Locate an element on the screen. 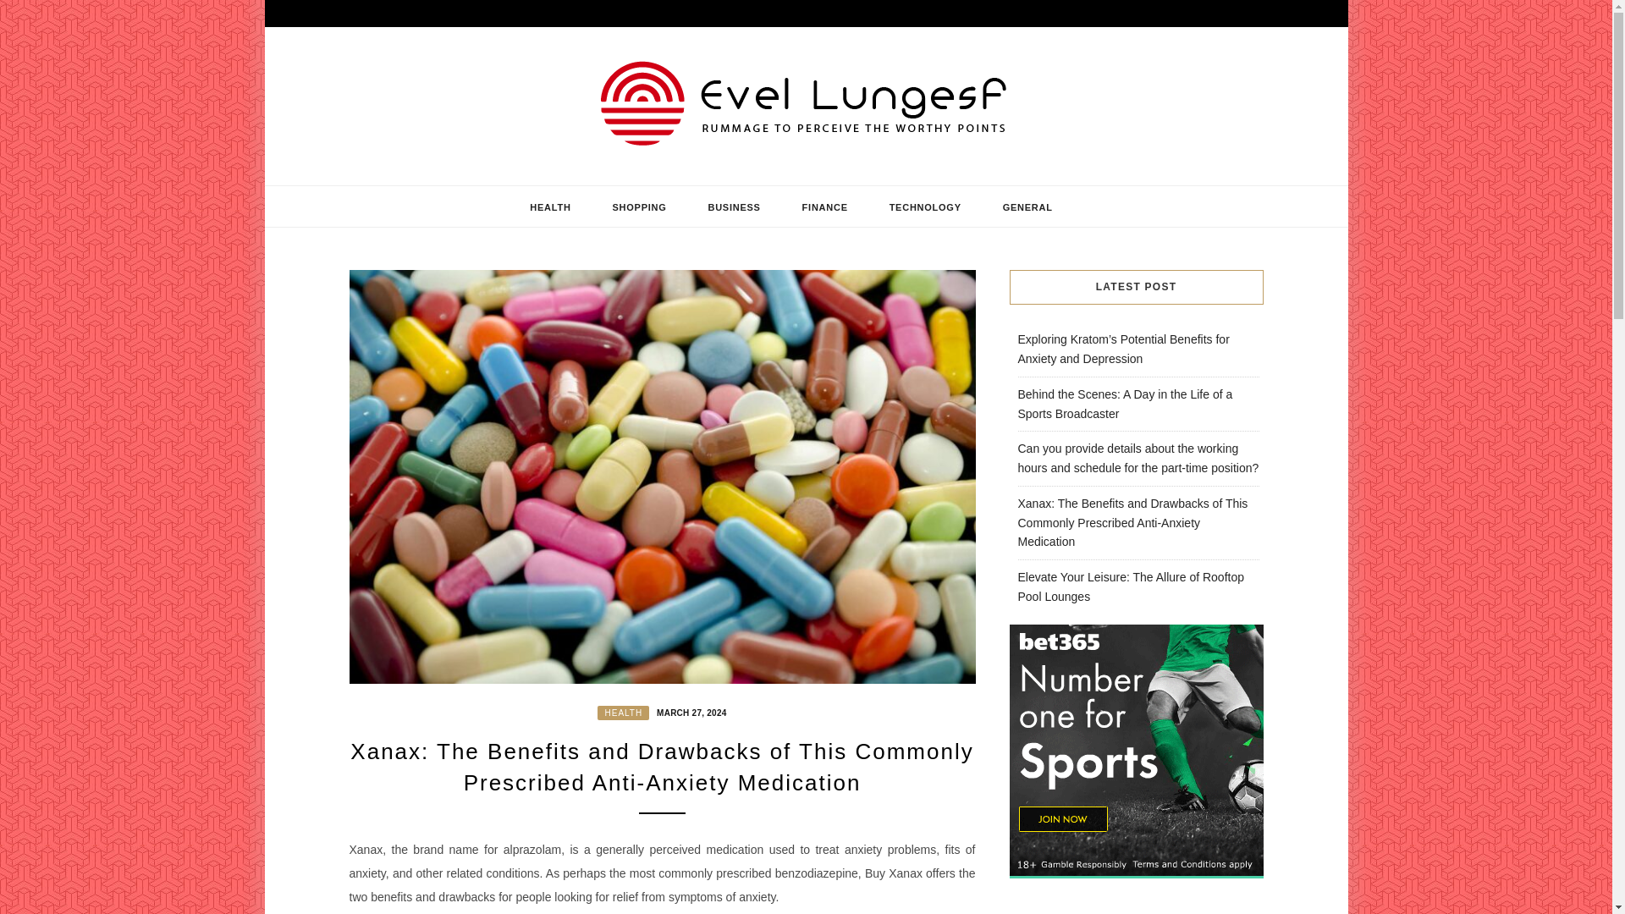 The height and width of the screenshot is (914, 1625). BUSINESS is located at coordinates (733, 207).